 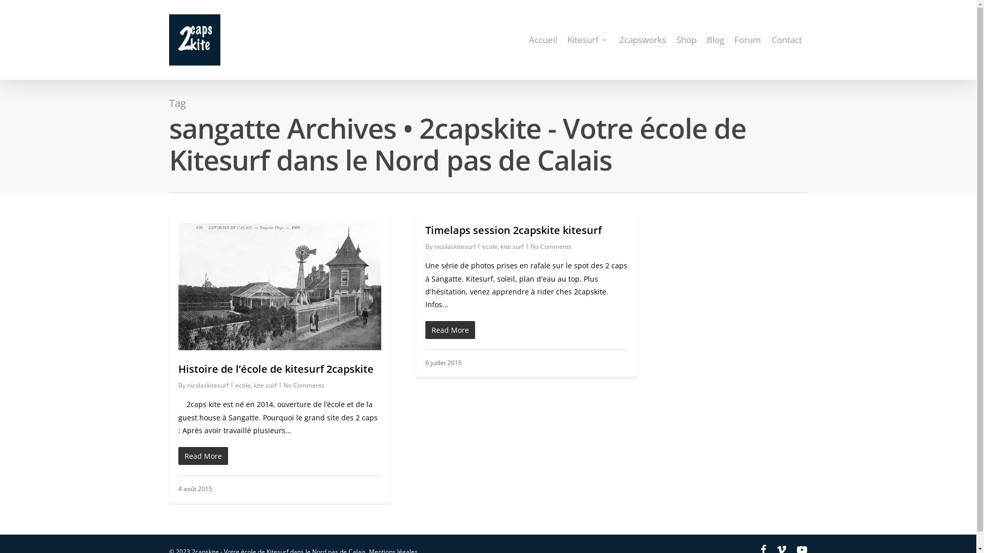 What do you see at coordinates (304, 385) in the screenshot?
I see `No Comments` at bounding box center [304, 385].